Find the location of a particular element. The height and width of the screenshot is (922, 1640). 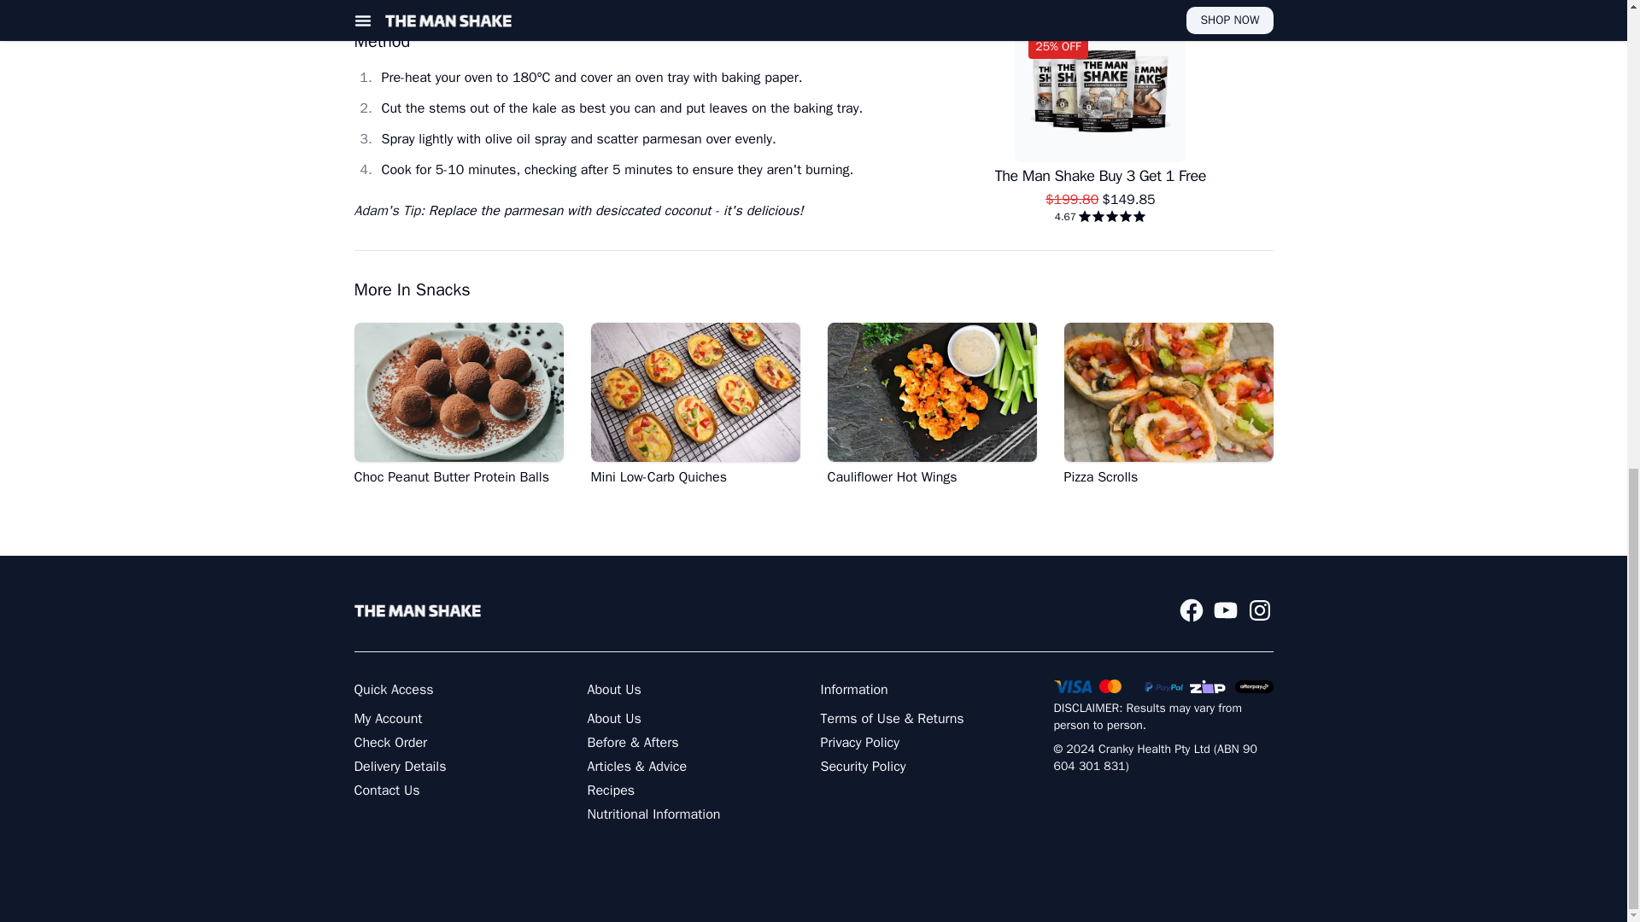

Recipes is located at coordinates (612, 790).